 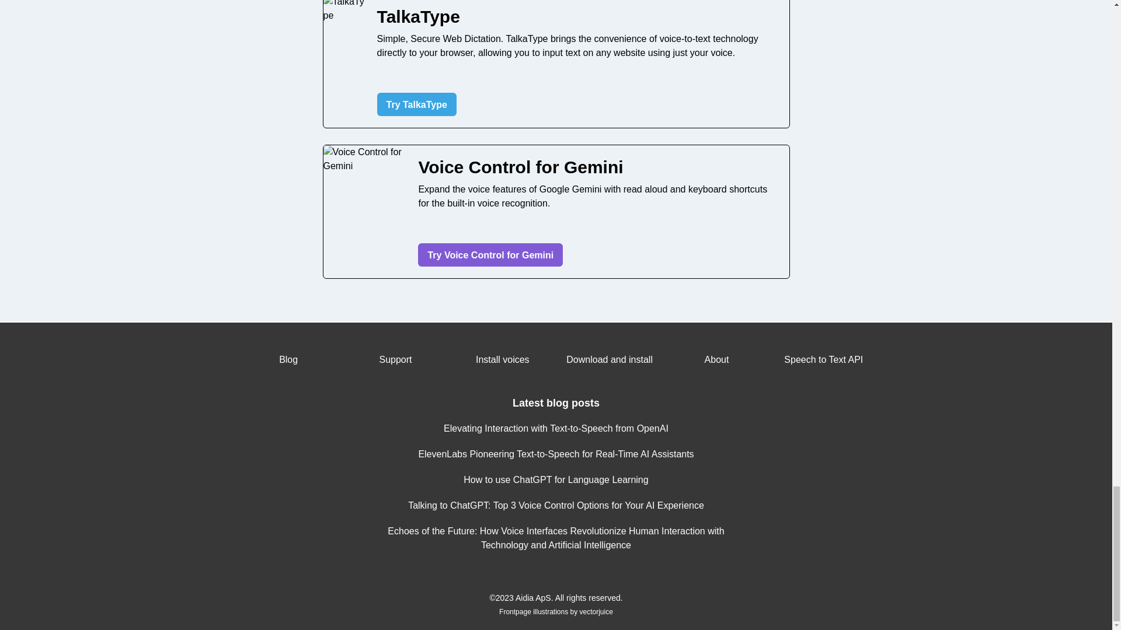 I want to click on Elevating Interaction with Text-to-Speech from OpenAI, so click(x=556, y=428).